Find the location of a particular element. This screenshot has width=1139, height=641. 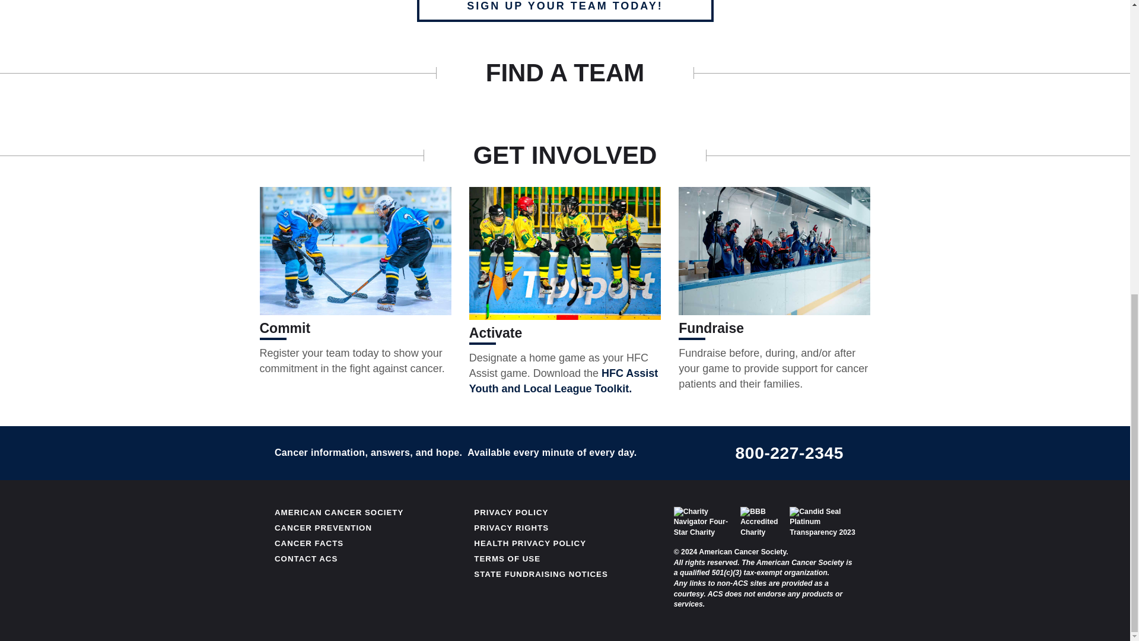

SIGN UP YOUR TEAM TODAY! is located at coordinates (565, 11).